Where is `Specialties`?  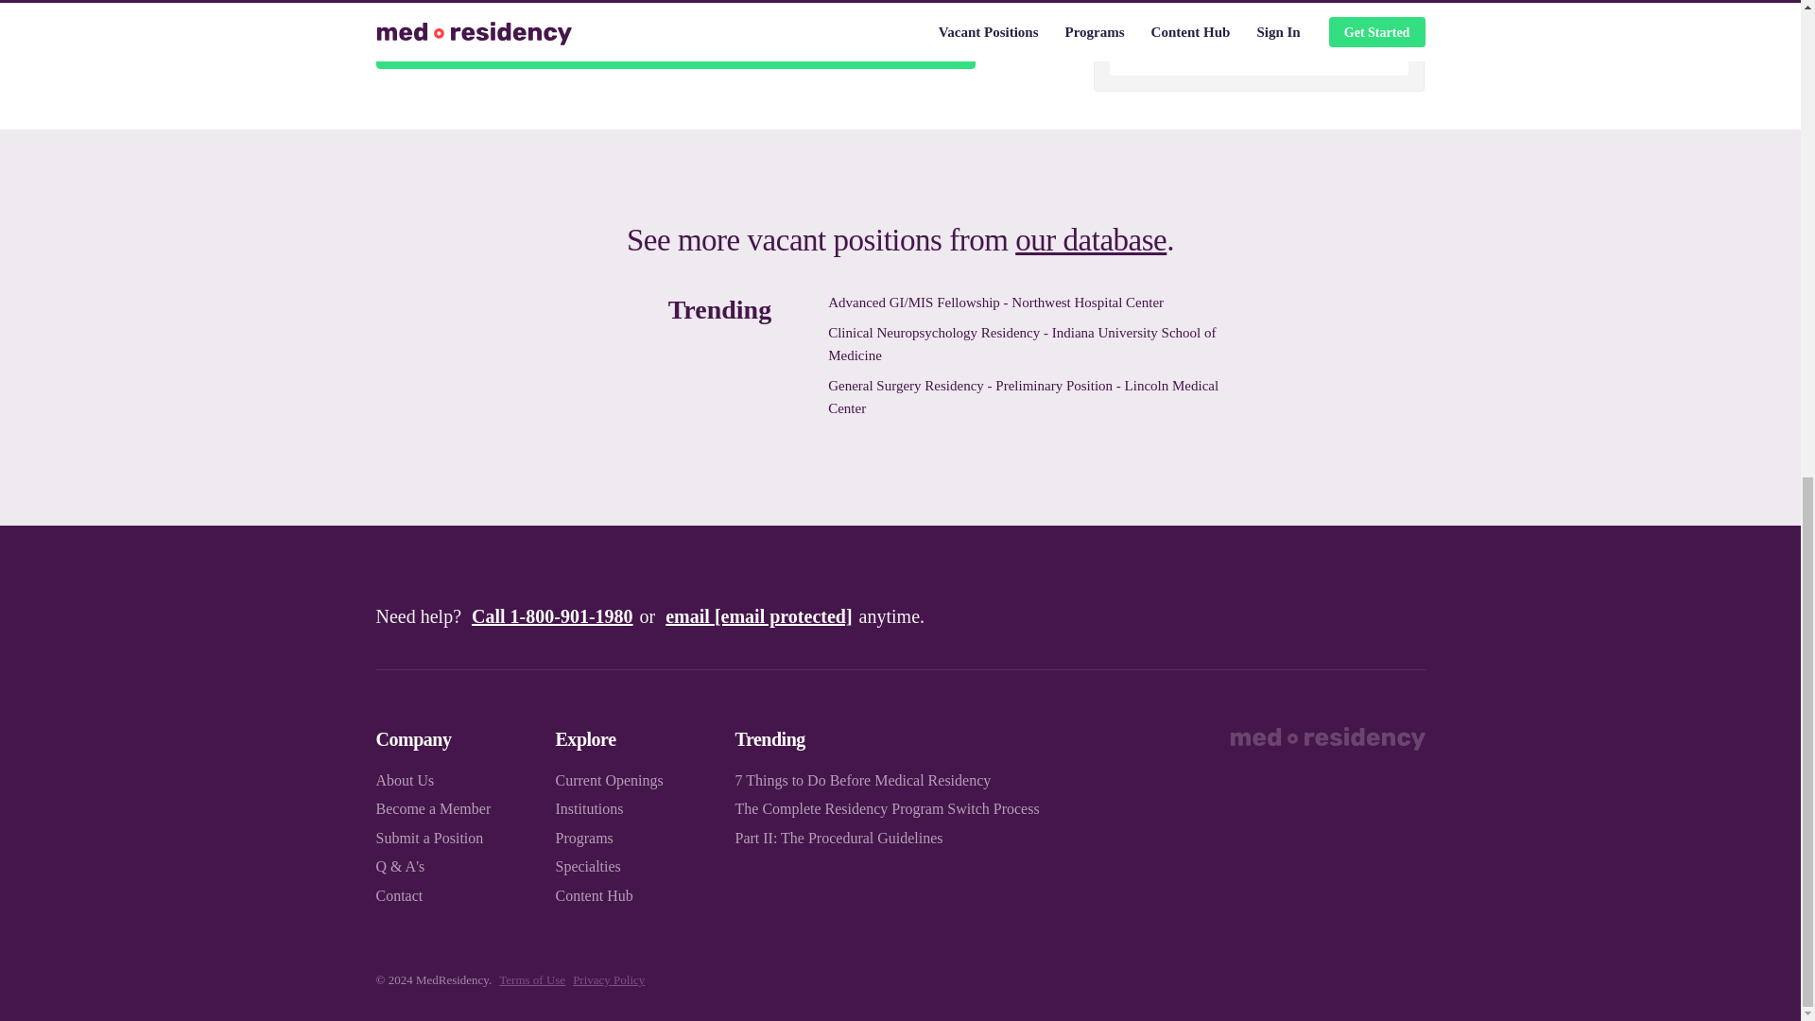 Specialties is located at coordinates (588, 866).